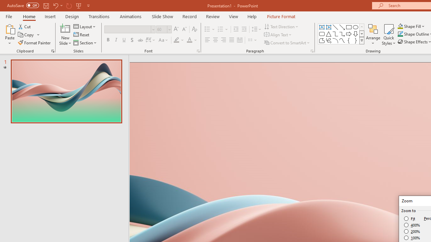 This screenshot has height=242, width=431. Describe the element at coordinates (349, 27) in the screenshot. I see `Rectangle` at that location.